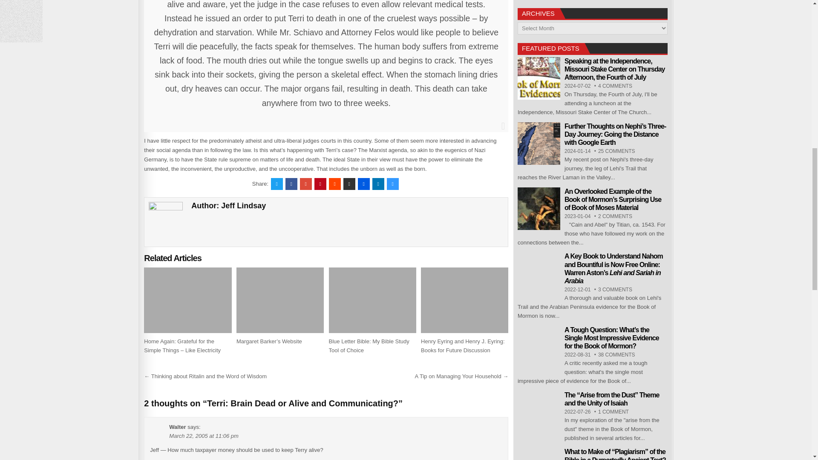 The width and height of the screenshot is (818, 460). I want to click on Share this on Linkedin, so click(378, 184).